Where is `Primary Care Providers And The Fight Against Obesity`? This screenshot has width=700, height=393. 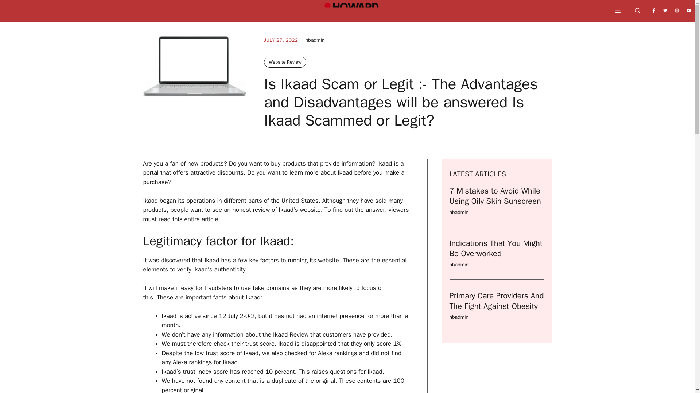
Primary Care Providers And The Fight Against Obesity is located at coordinates (497, 301).